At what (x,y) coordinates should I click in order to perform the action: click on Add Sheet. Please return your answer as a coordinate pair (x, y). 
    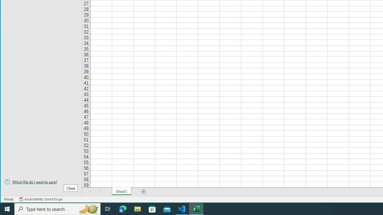
    Looking at the image, I should click on (144, 191).